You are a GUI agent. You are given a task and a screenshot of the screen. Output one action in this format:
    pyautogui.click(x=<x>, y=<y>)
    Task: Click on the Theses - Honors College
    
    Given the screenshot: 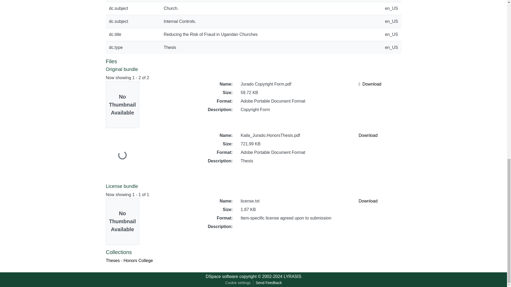 What is the action you would take?
    pyautogui.click(x=129, y=260)
    